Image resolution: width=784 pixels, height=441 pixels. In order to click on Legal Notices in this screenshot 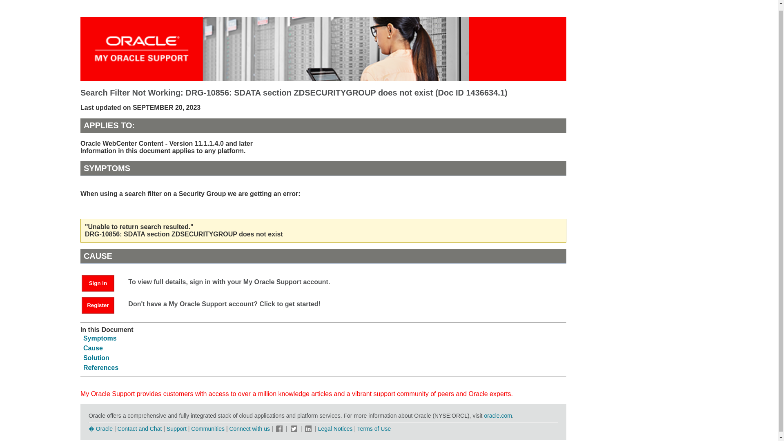, I will do `click(336, 429)`.